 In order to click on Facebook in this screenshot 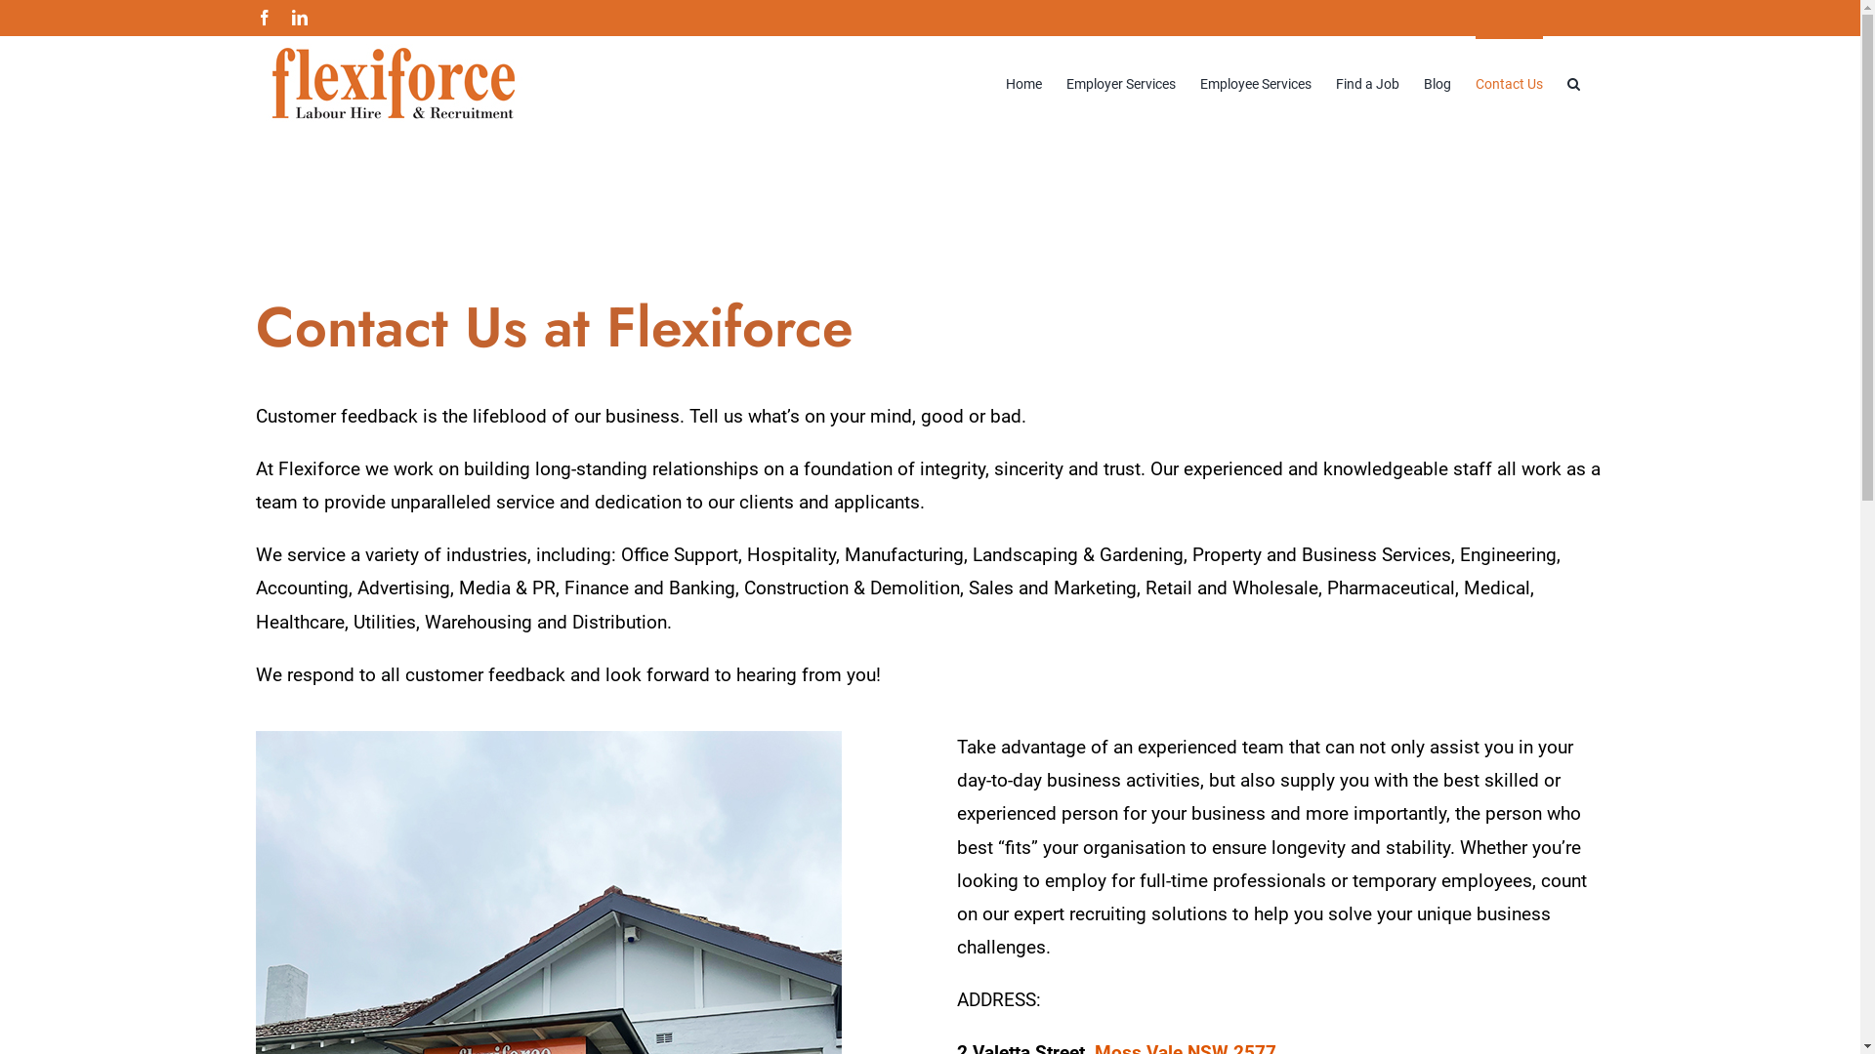, I will do `click(264, 18)`.